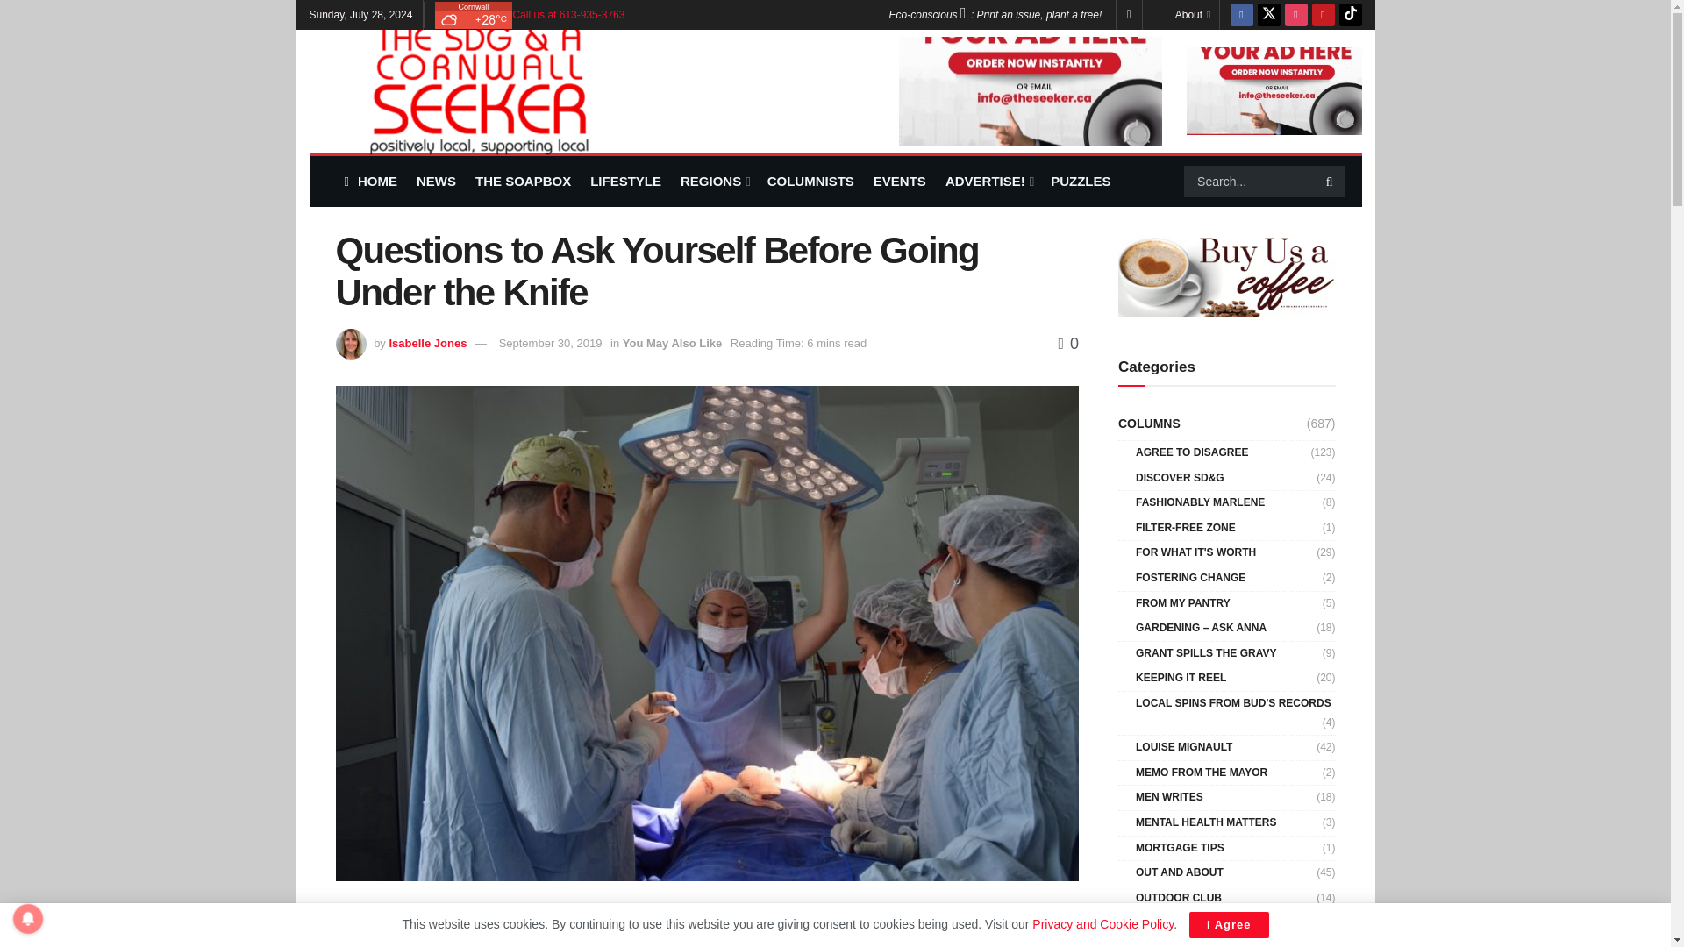 This screenshot has width=1684, height=947. What do you see at coordinates (900, 181) in the screenshot?
I see `EVENTS` at bounding box center [900, 181].